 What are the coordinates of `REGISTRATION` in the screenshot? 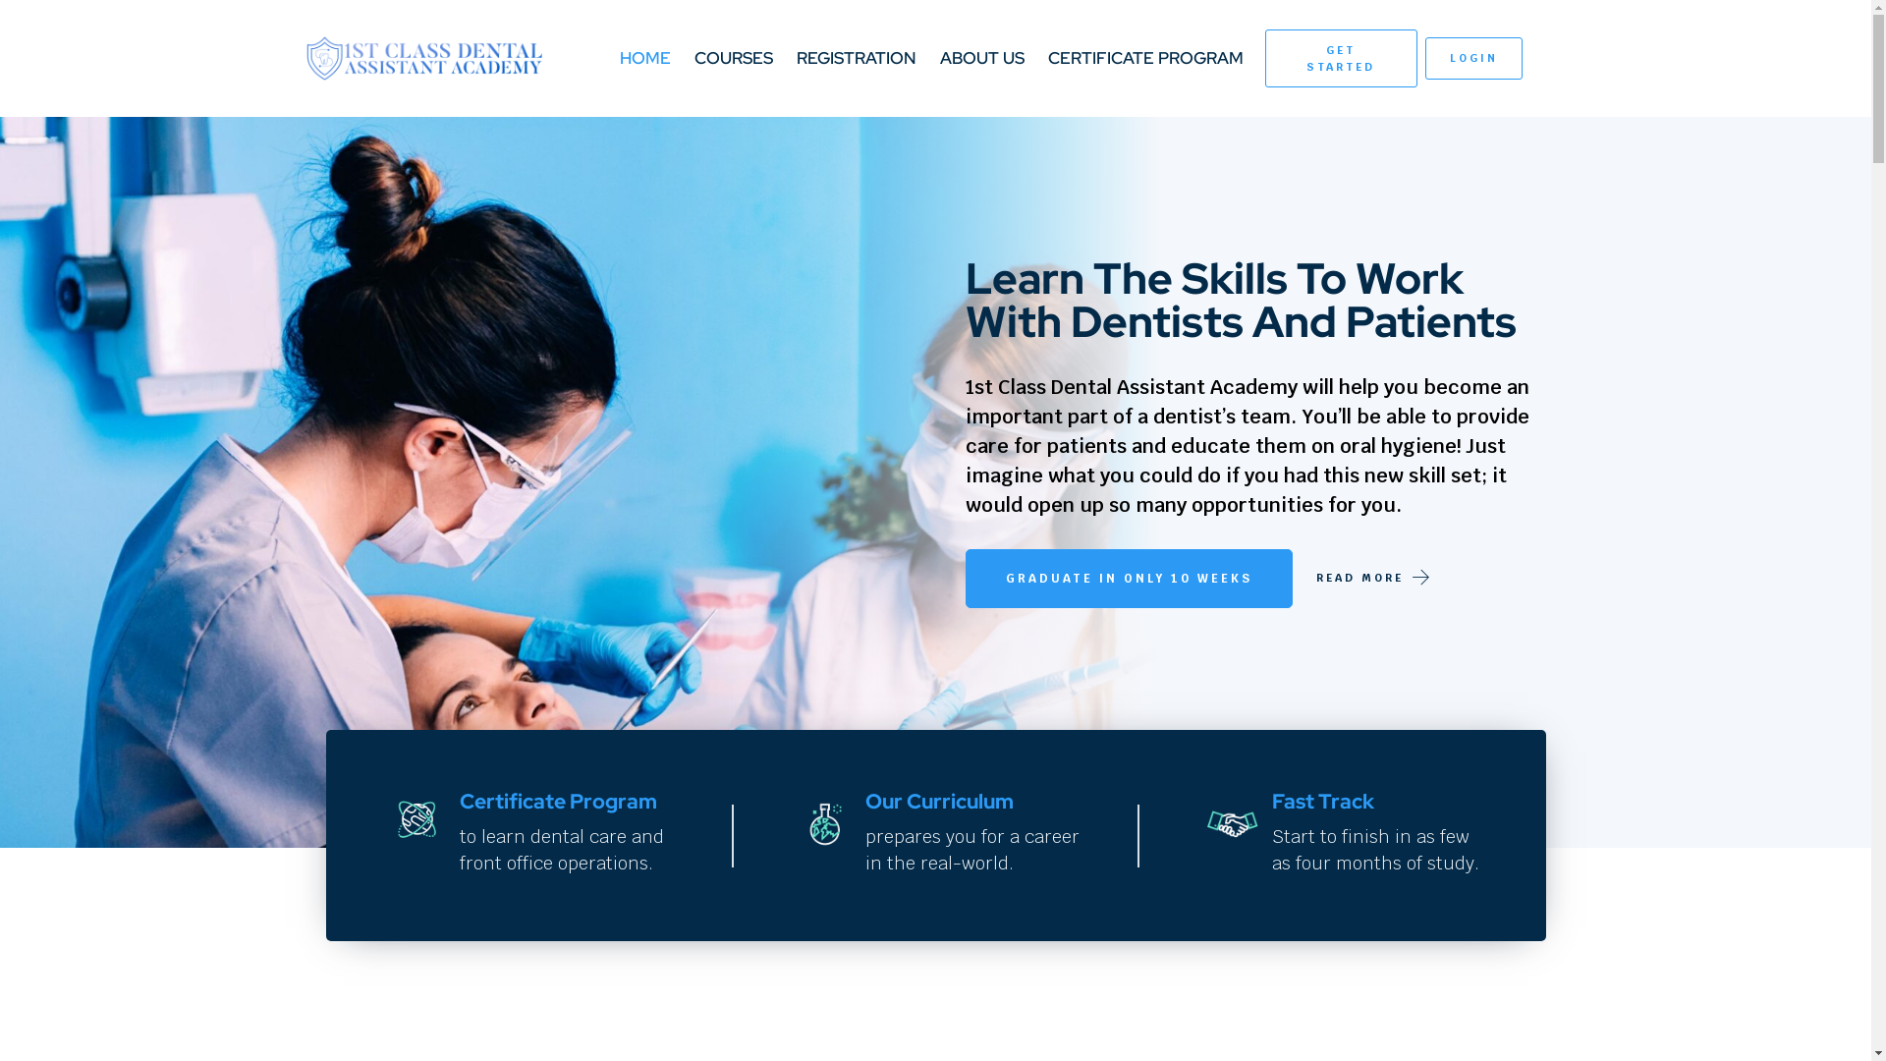 It's located at (857, 59).